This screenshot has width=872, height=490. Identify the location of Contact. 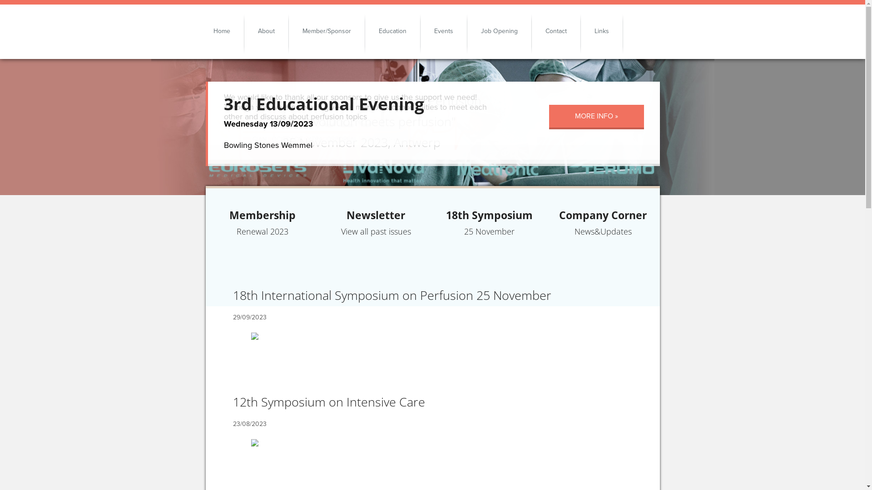
(556, 31).